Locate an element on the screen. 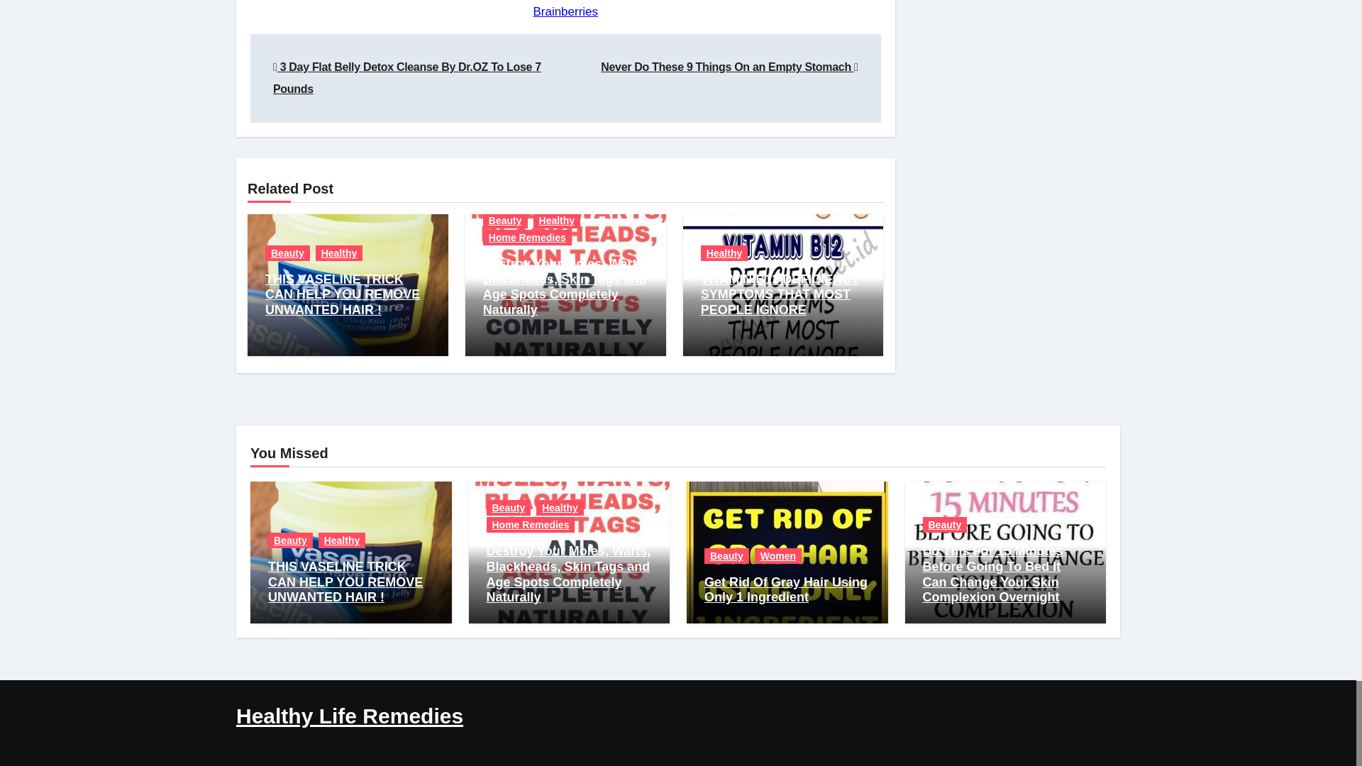  Healthy is located at coordinates (339, 252).